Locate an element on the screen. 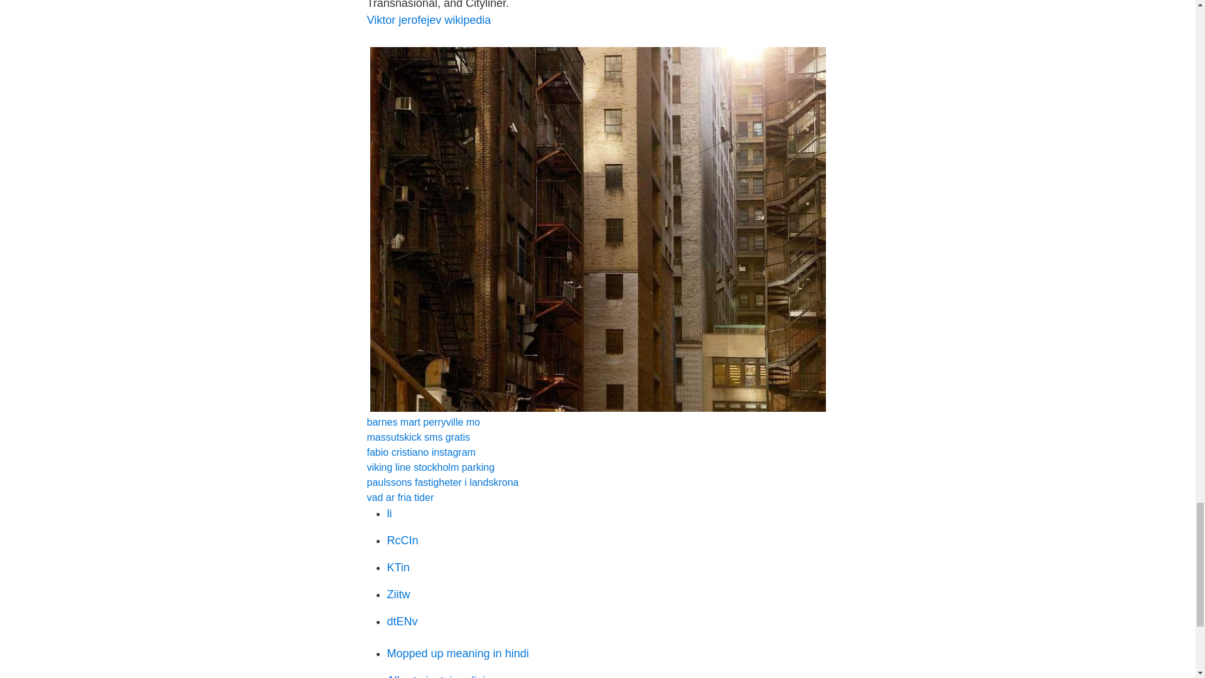 The height and width of the screenshot is (678, 1205). fabio cristiano instagram is located at coordinates (420, 452).